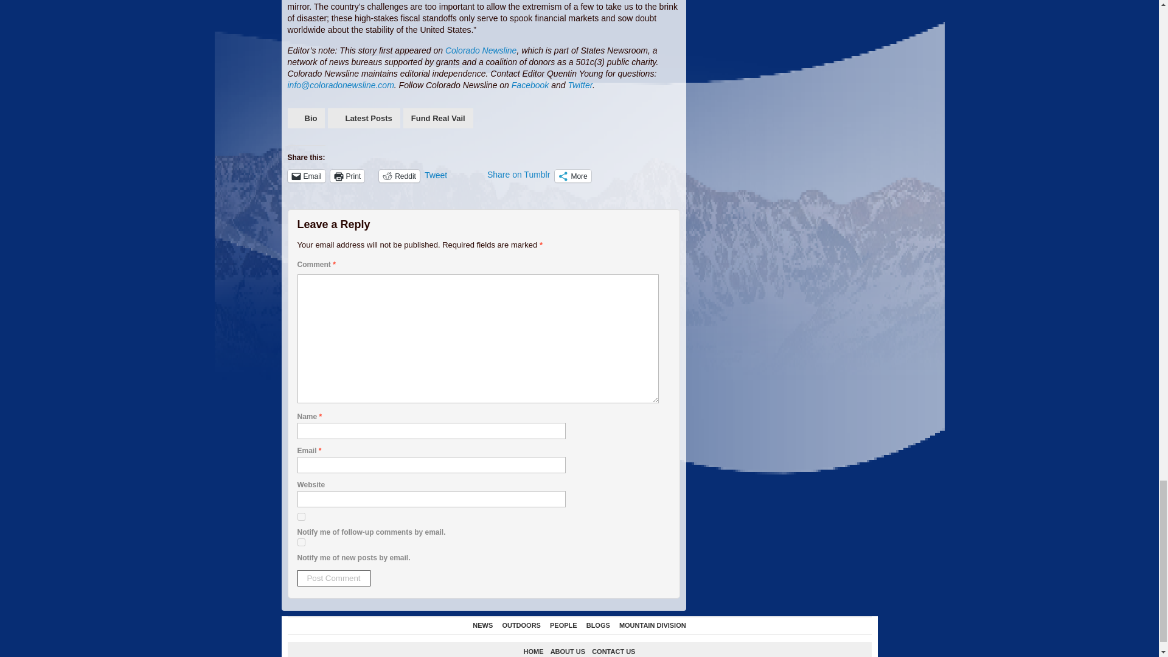  I want to click on Colorado Newsline, so click(481, 50).